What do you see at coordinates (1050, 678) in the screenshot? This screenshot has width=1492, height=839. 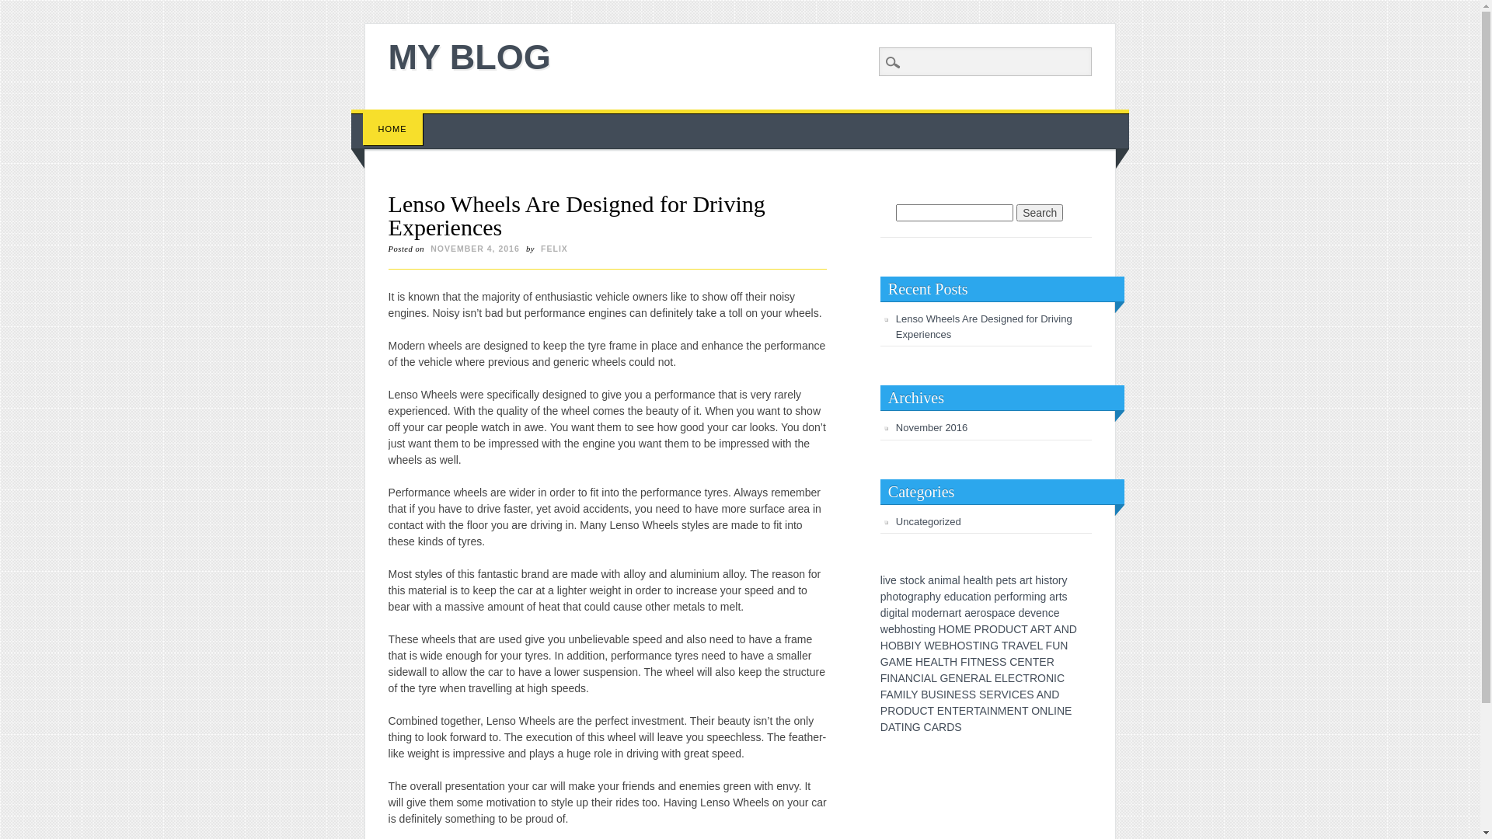 I see `N` at bounding box center [1050, 678].